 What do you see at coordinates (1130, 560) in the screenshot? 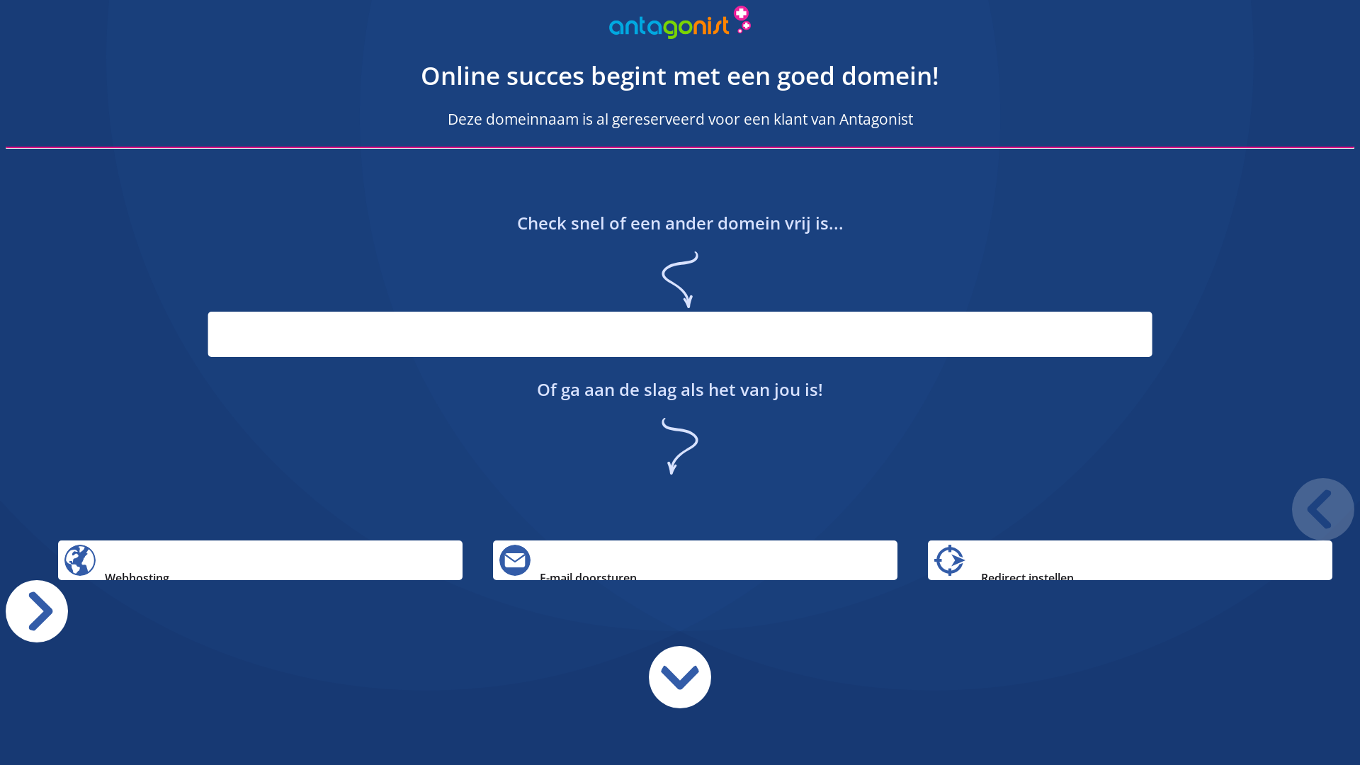
I see `> Redirect instellen` at bounding box center [1130, 560].